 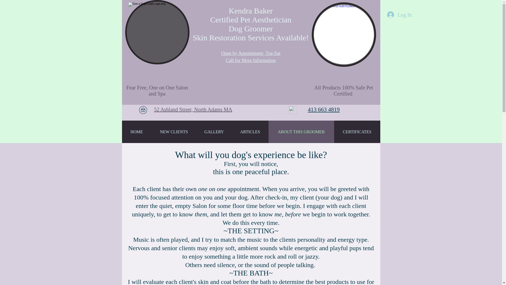 What do you see at coordinates (137, 132) in the screenshot?
I see `HOME` at bounding box center [137, 132].